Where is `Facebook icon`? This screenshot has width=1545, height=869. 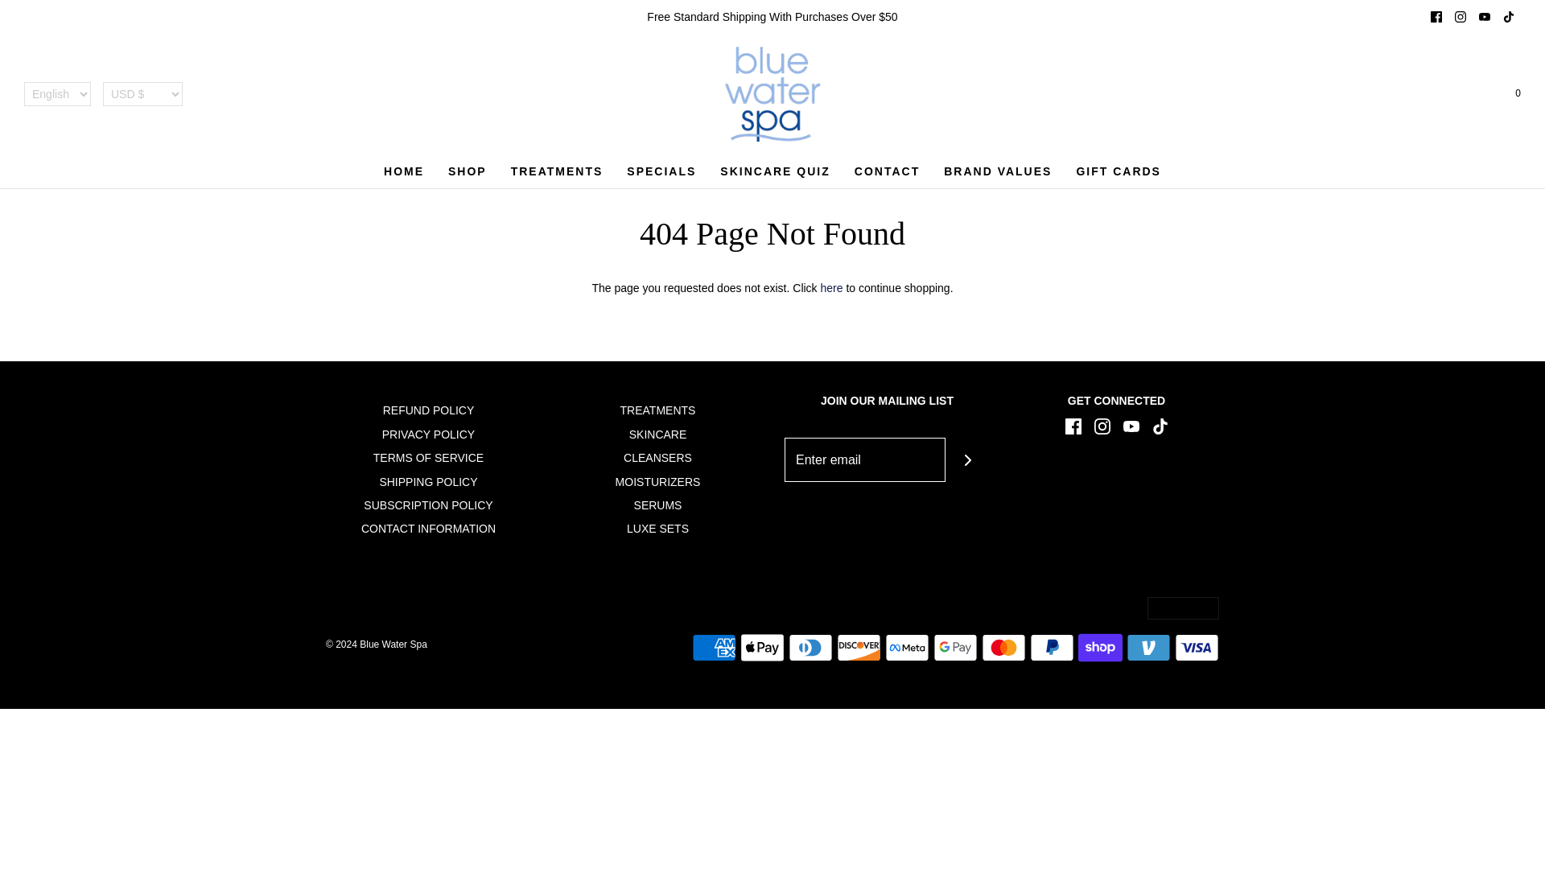 Facebook icon is located at coordinates (1436, 16).